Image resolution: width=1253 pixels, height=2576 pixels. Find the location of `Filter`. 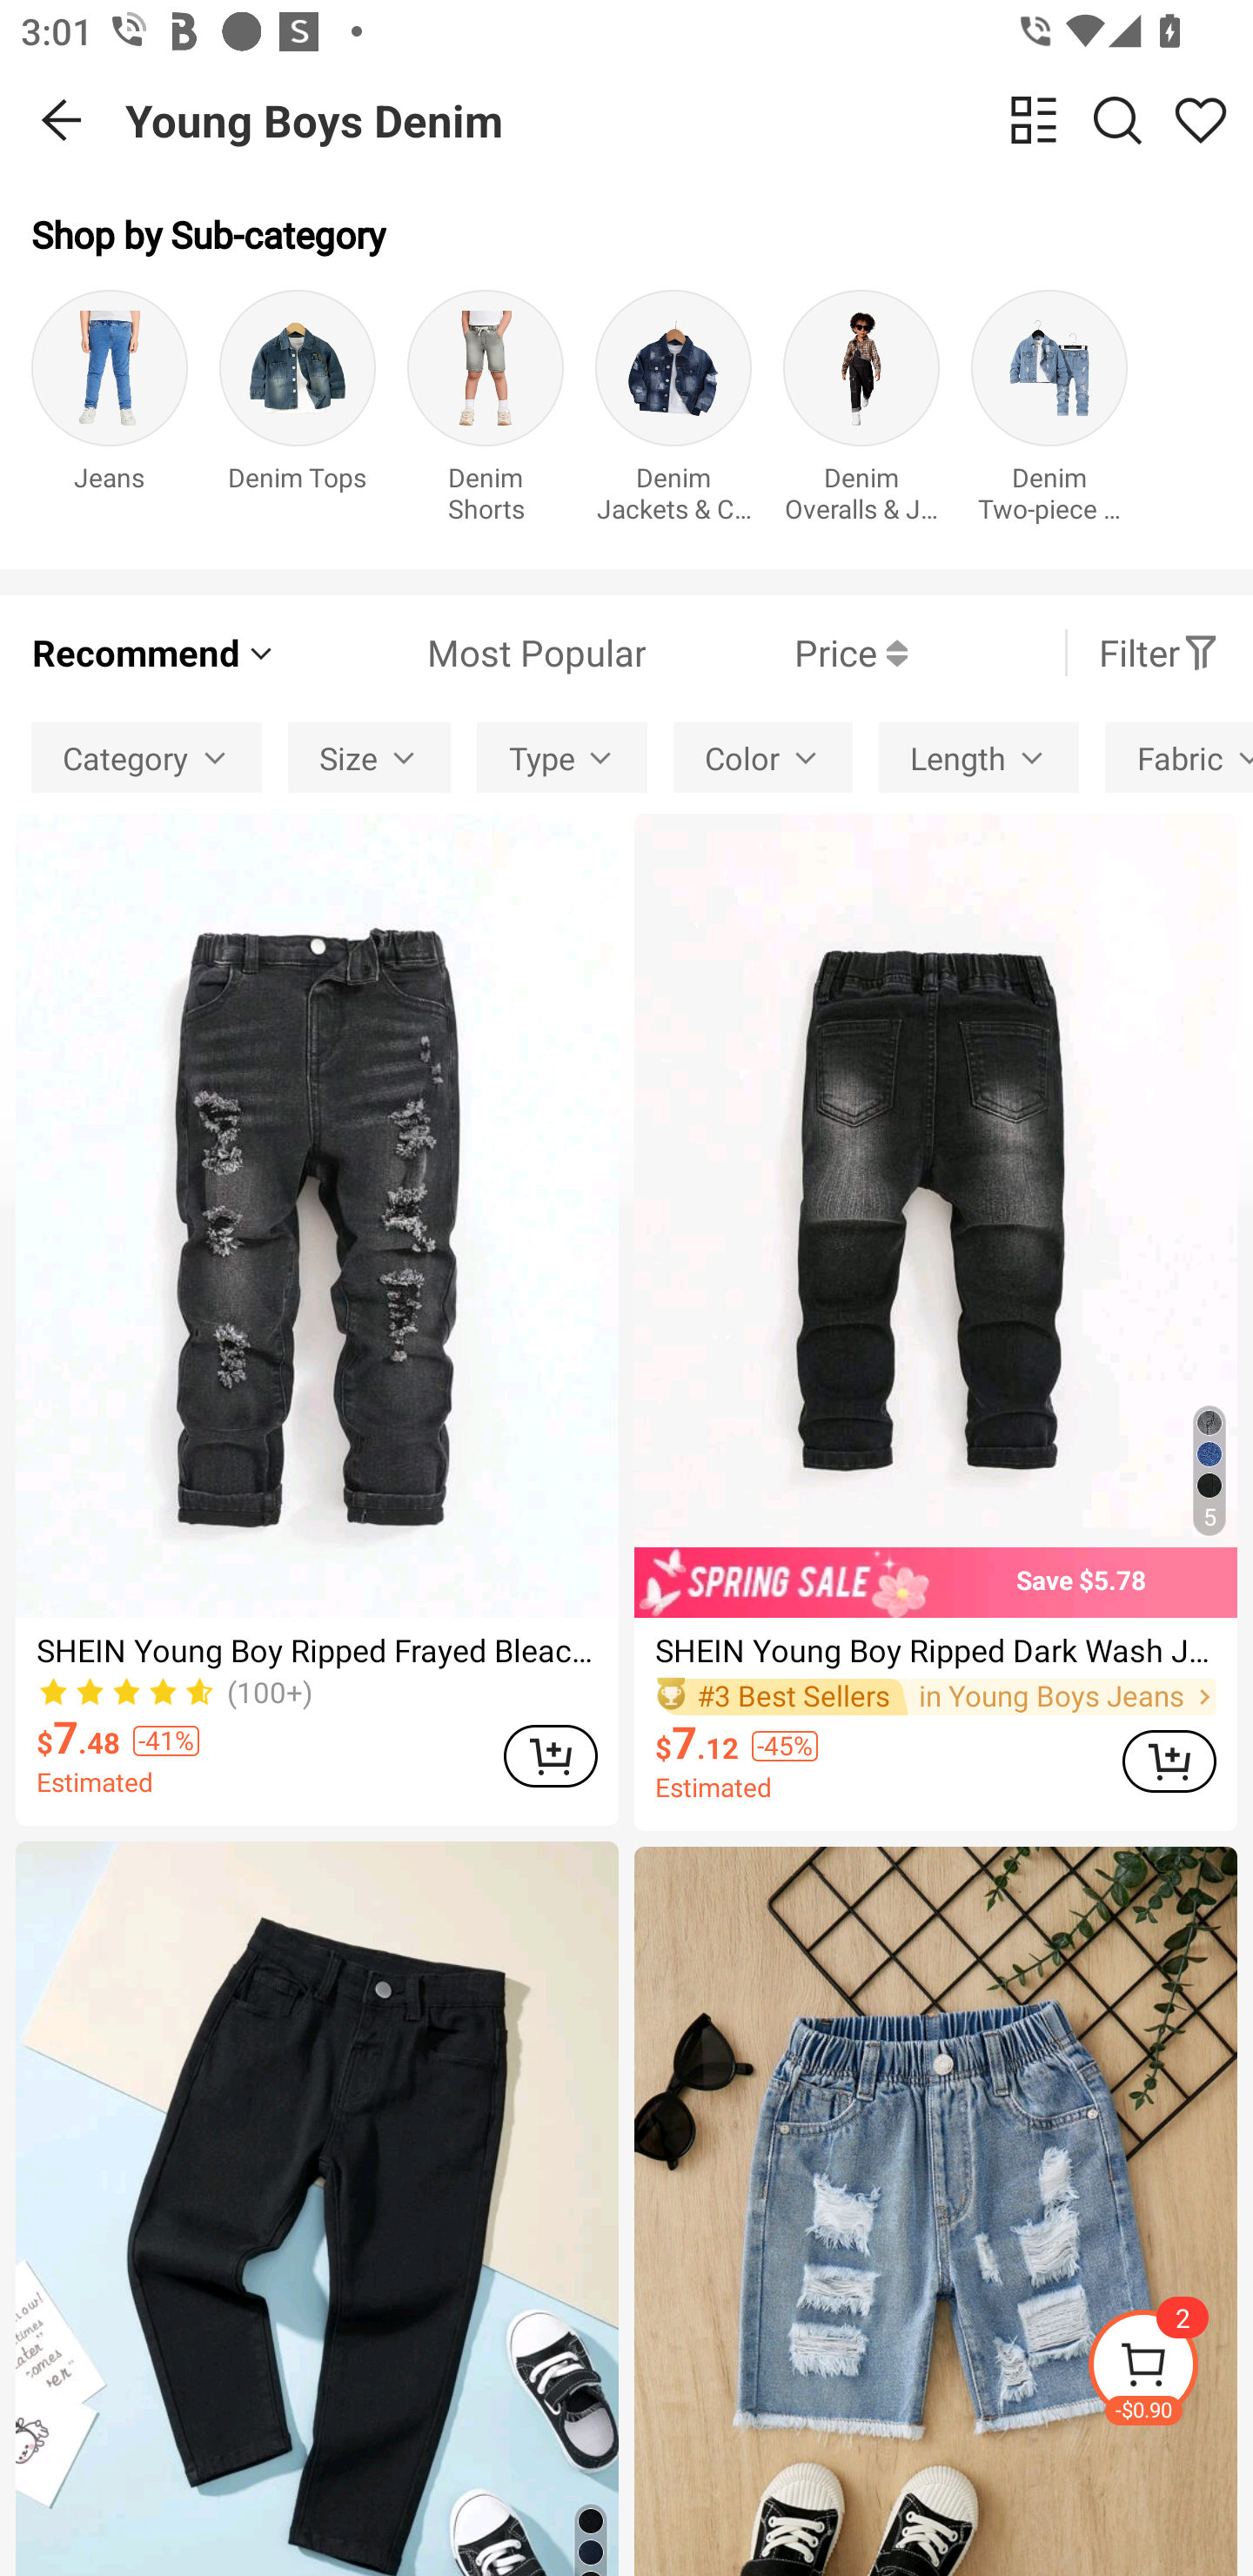

Filter is located at coordinates (1159, 653).